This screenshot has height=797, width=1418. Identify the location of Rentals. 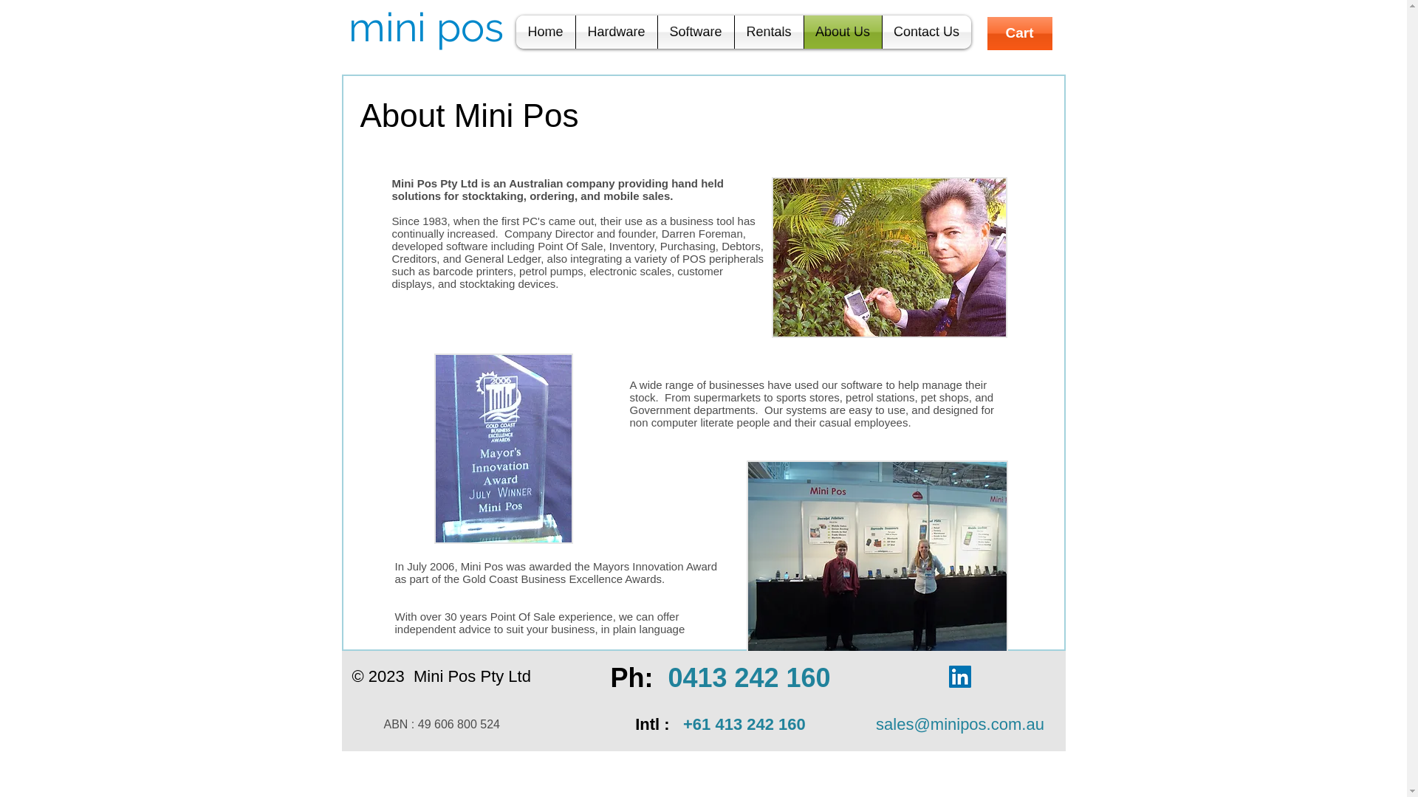
(768, 32).